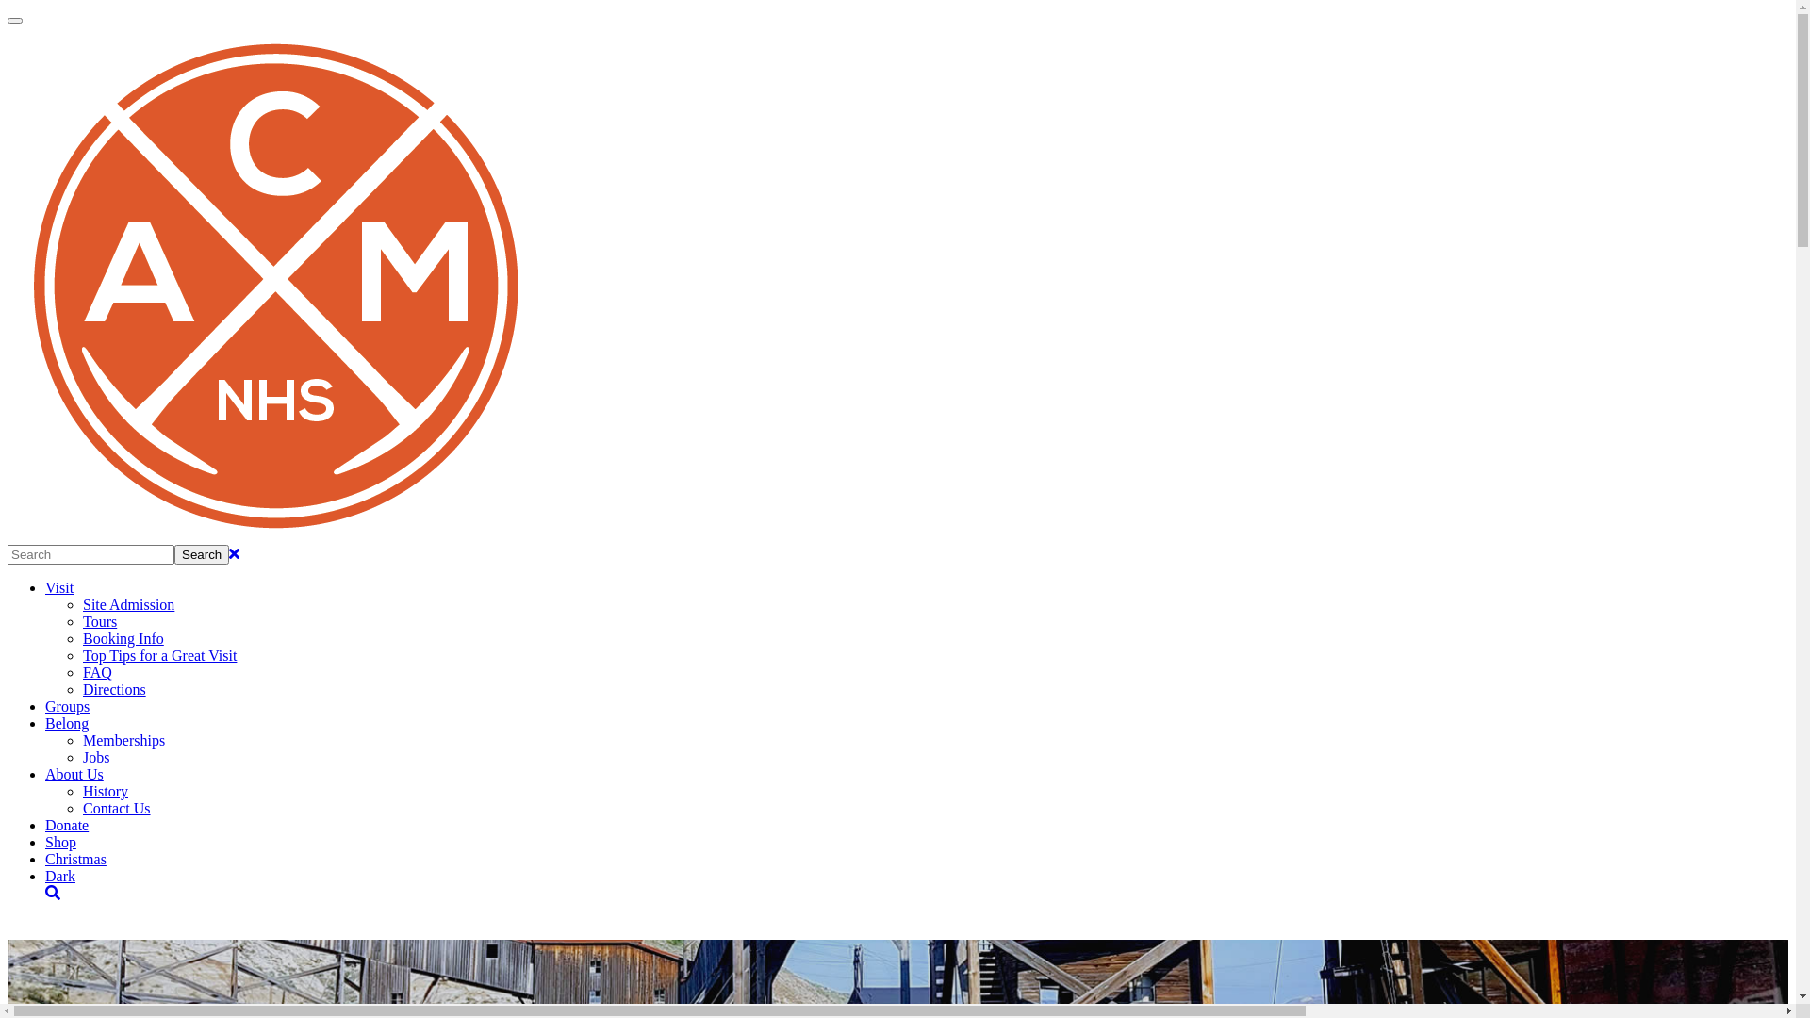 The height and width of the screenshot is (1018, 1810). Describe the element at coordinates (117, 809) in the screenshot. I see `Contact Us` at that location.